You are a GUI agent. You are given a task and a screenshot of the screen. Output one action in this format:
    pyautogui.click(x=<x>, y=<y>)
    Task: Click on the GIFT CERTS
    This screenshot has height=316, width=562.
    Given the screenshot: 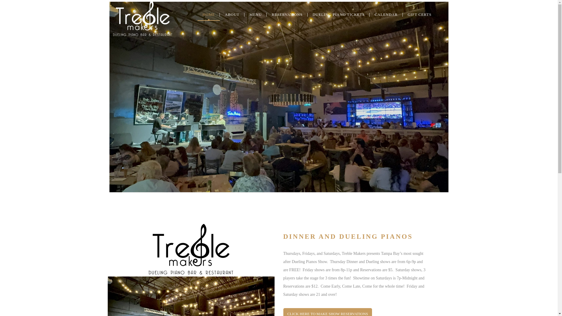 What is the action you would take?
    pyautogui.click(x=420, y=15)
    